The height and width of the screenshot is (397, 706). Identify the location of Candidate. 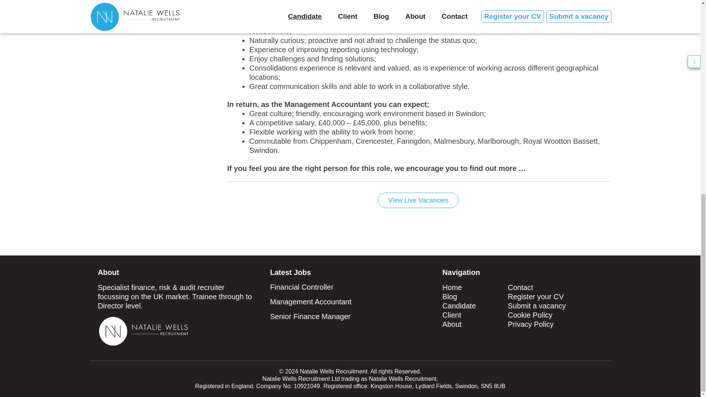
(459, 306).